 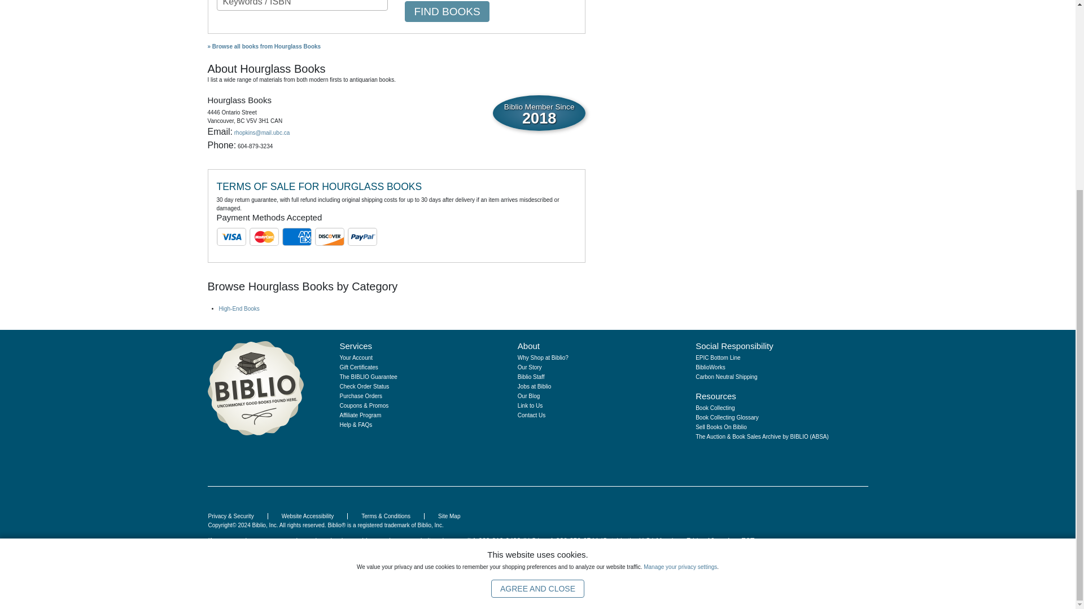 I want to click on Seller accepts Paypal, so click(x=362, y=237).